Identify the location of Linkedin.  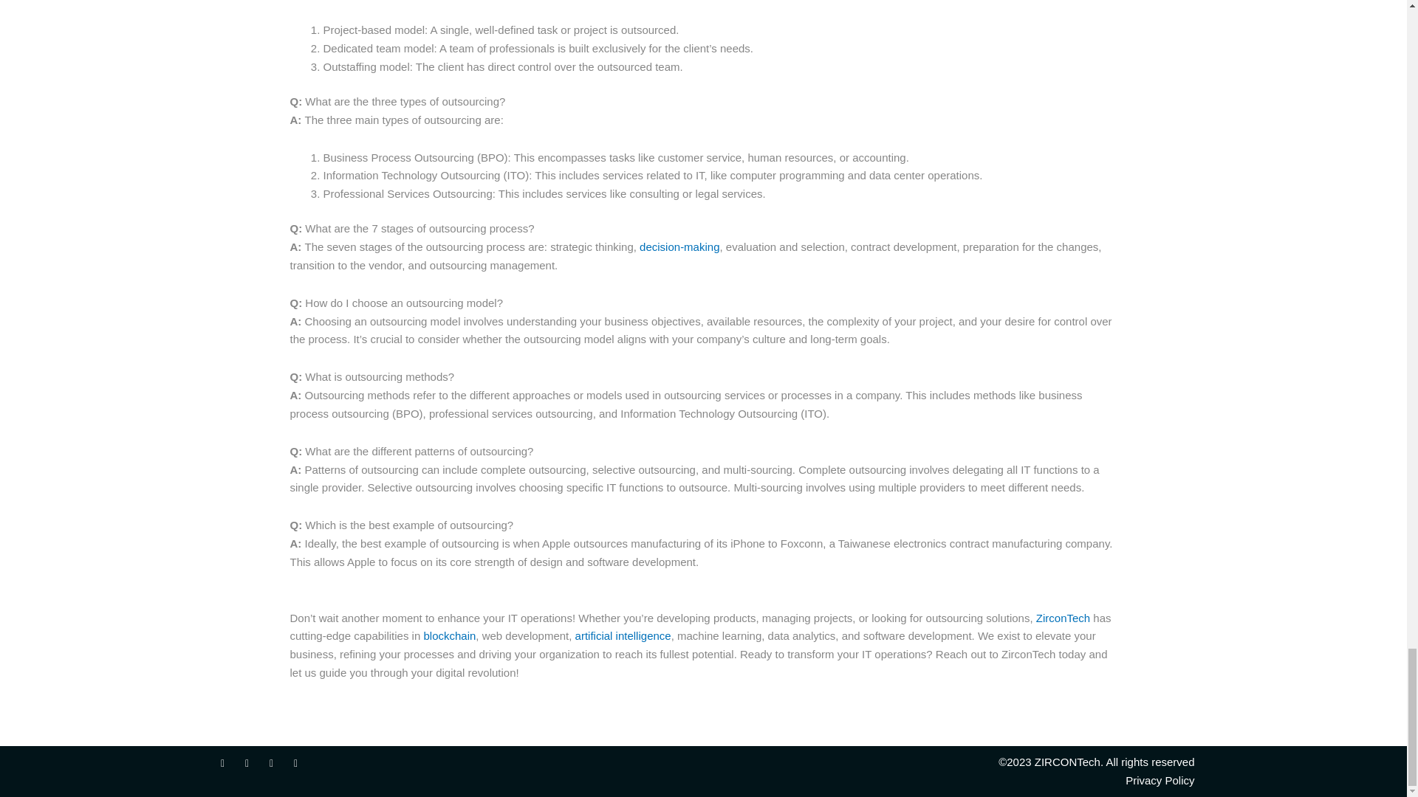
(295, 763).